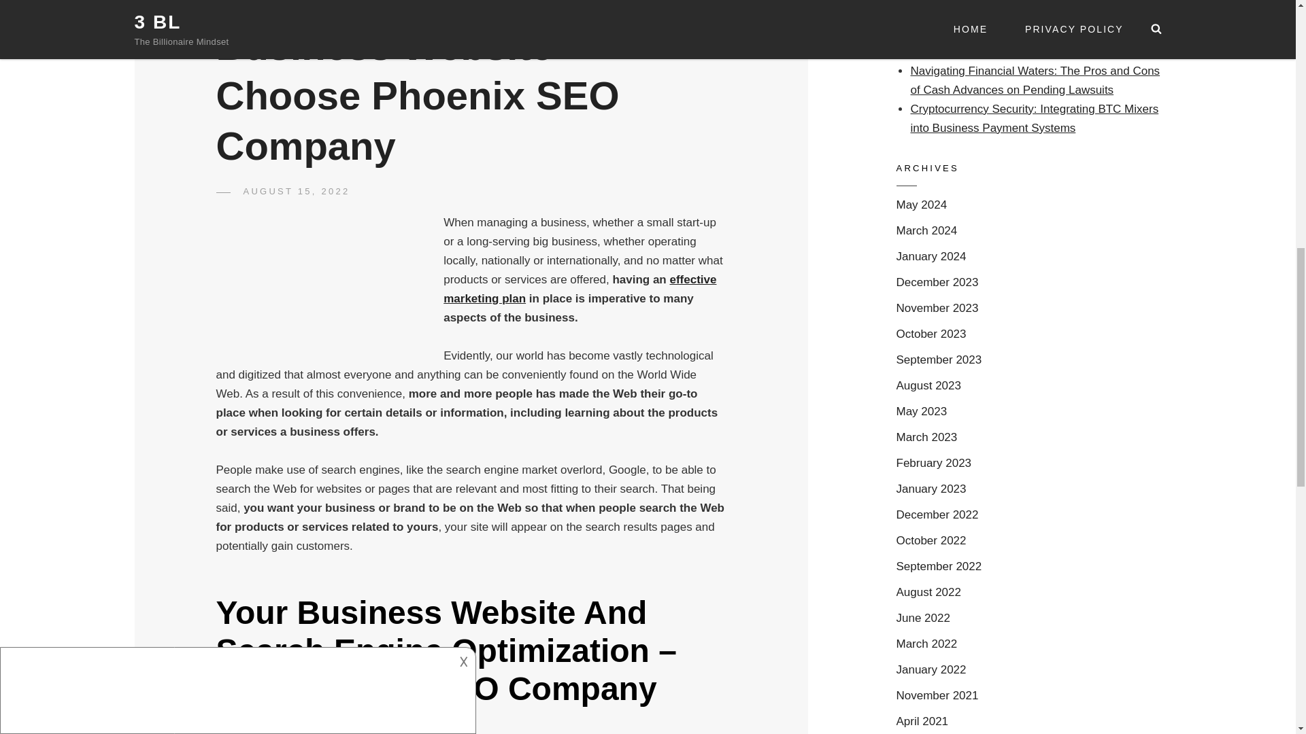 Image resolution: width=1306 pixels, height=734 pixels. What do you see at coordinates (937, 308) in the screenshot?
I see `November 2023` at bounding box center [937, 308].